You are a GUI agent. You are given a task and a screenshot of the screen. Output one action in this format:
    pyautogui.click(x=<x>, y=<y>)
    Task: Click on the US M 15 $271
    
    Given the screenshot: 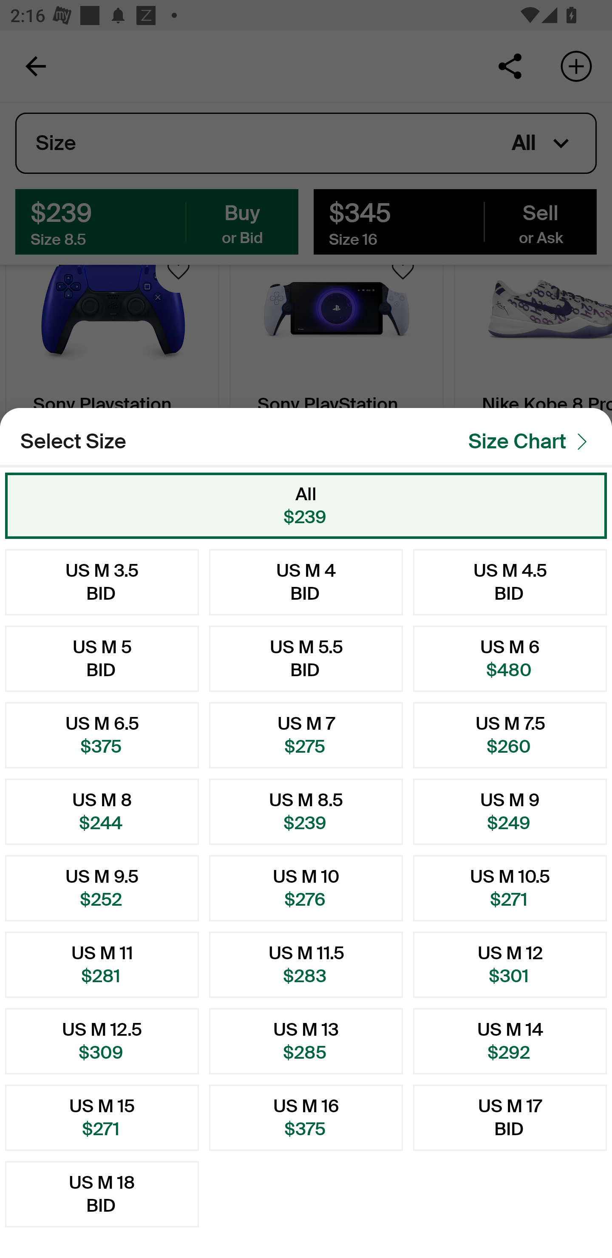 What is the action you would take?
    pyautogui.click(x=102, y=1118)
    